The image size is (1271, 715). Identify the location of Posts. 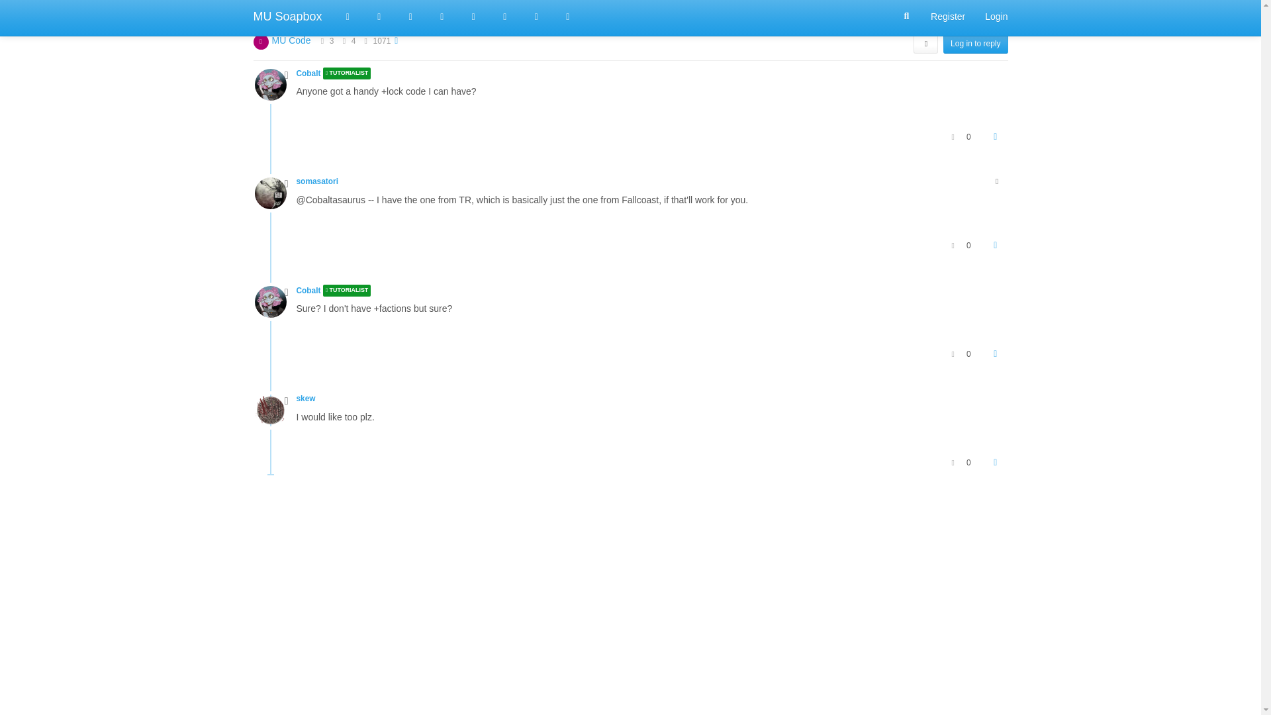
(344, 41).